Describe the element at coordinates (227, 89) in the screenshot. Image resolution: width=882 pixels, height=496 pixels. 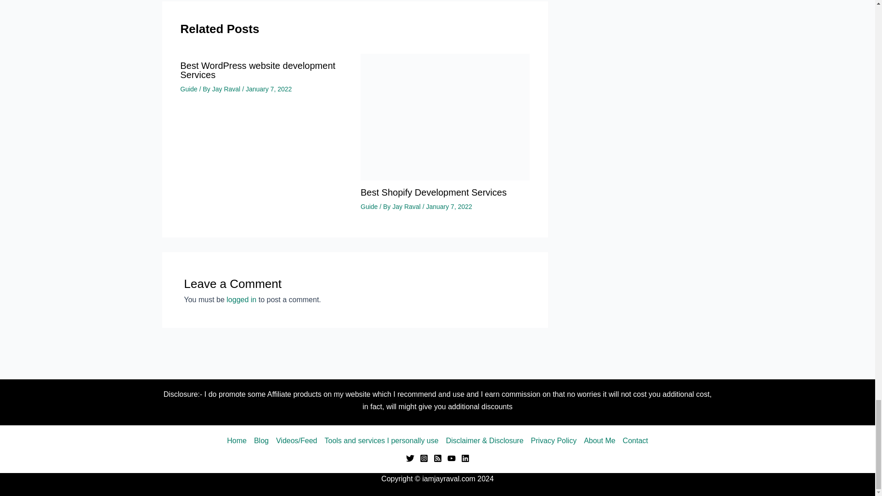
I see `View all posts by Jay Raval` at that location.